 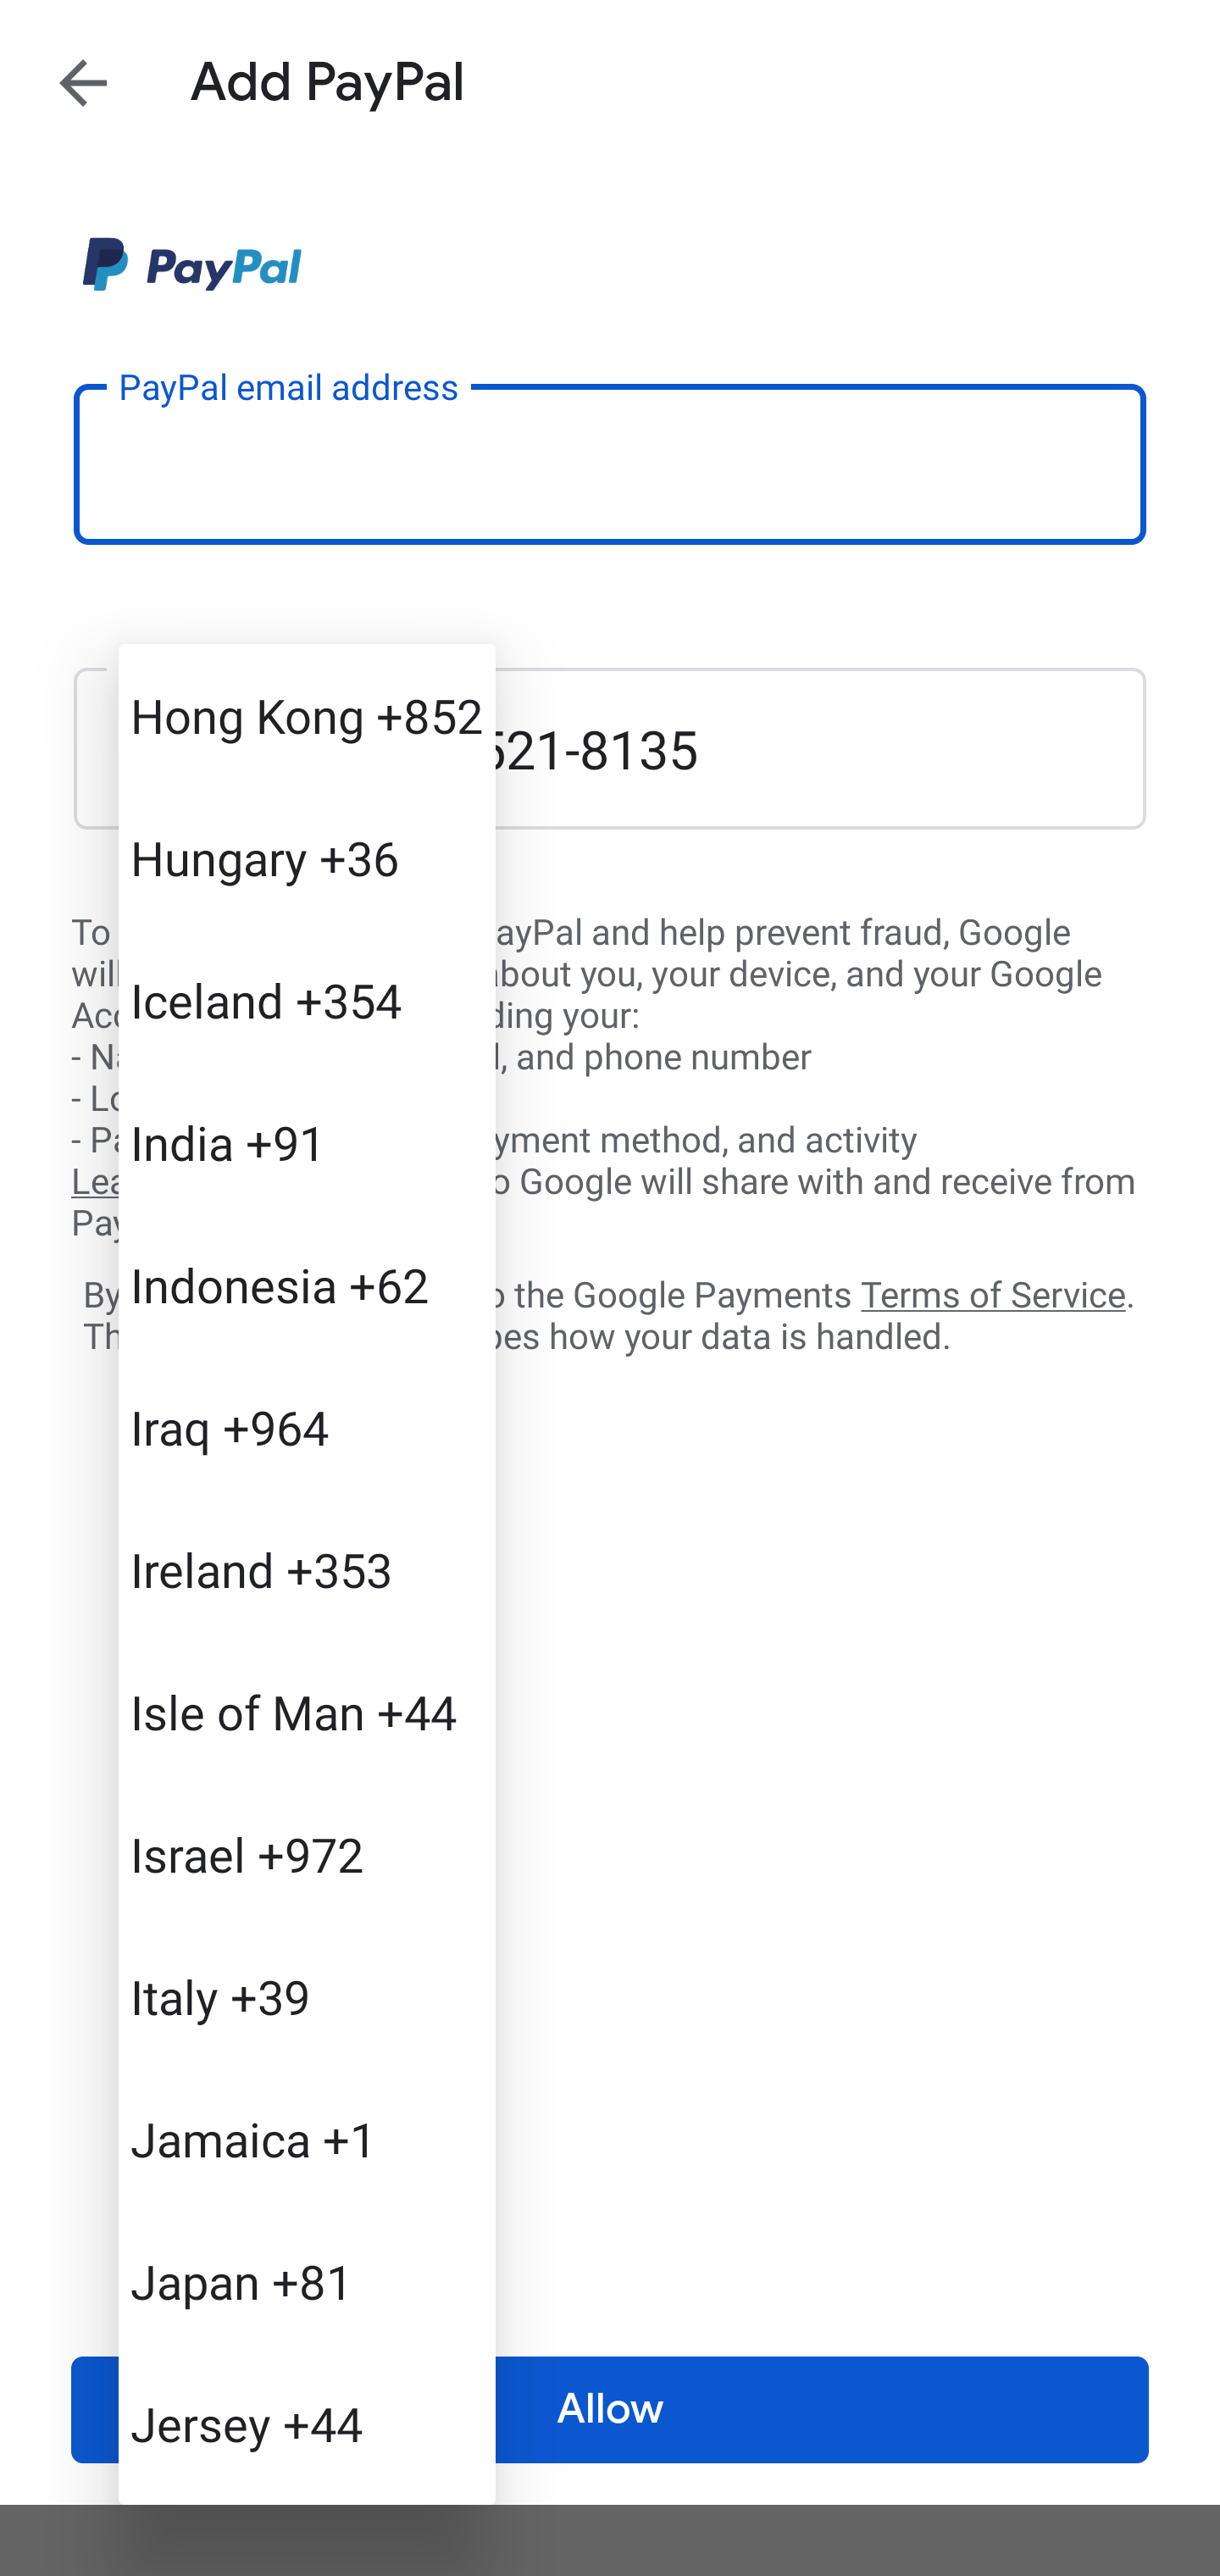 What do you see at coordinates (307, 1852) in the screenshot?
I see `Israel +972` at bounding box center [307, 1852].